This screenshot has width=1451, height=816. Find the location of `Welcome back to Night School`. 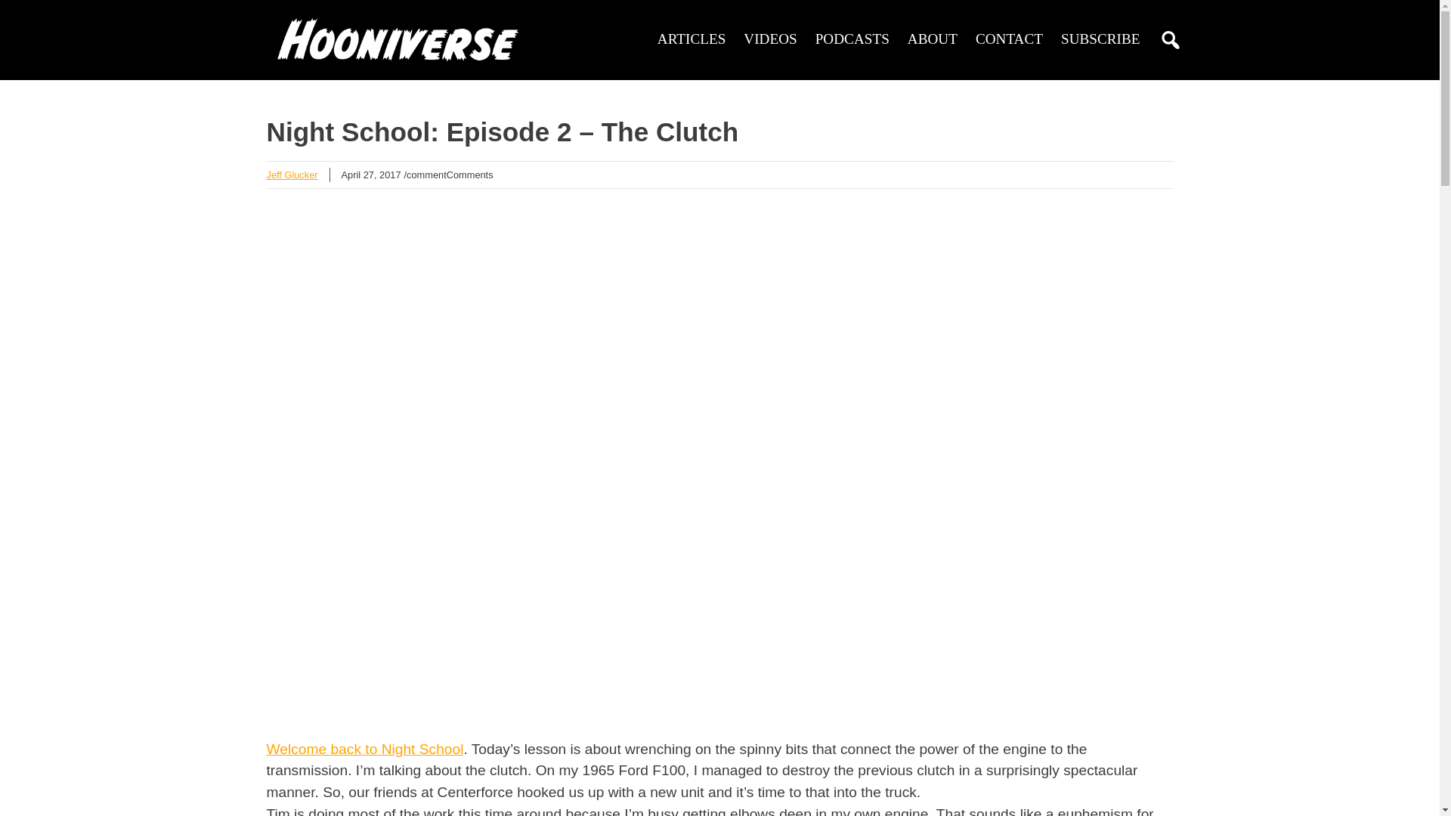

Welcome back to Night School is located at coordinates (364, 749).